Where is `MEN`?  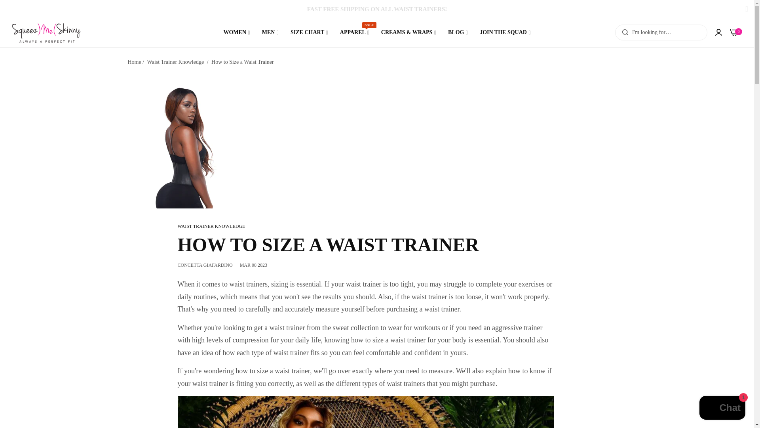 MEN is located at coordinates (458, 32).